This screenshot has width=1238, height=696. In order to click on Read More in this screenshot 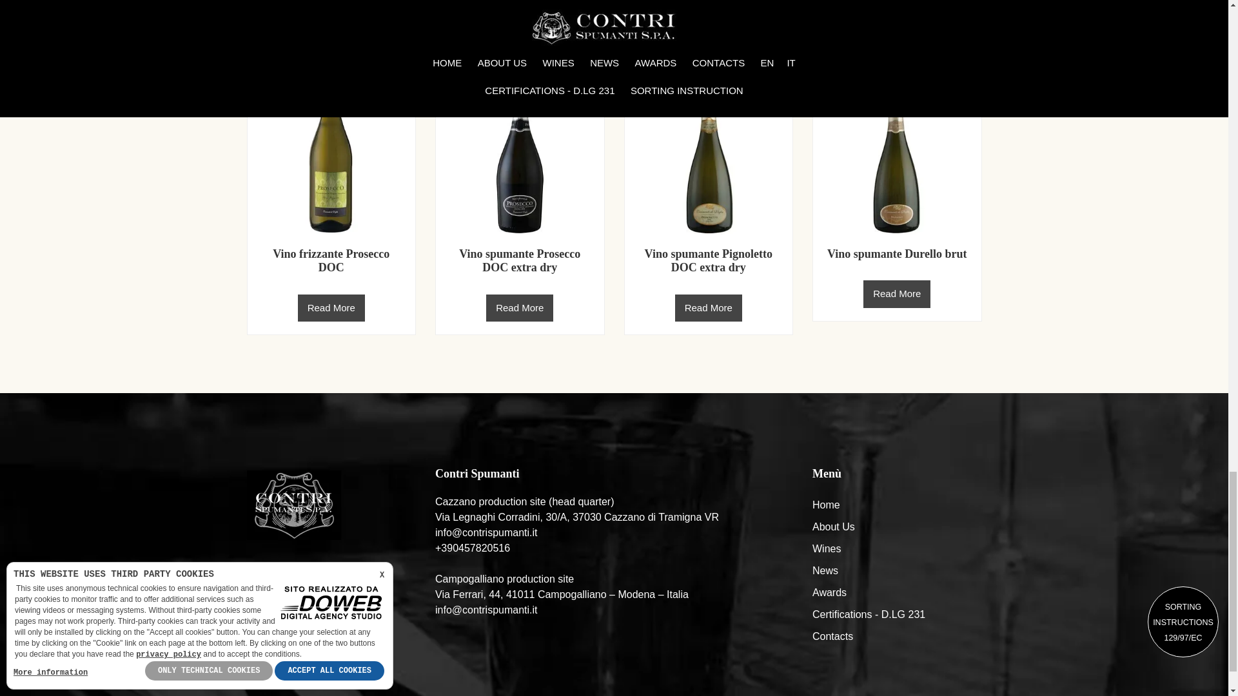, I will do `click(331, 308)`.